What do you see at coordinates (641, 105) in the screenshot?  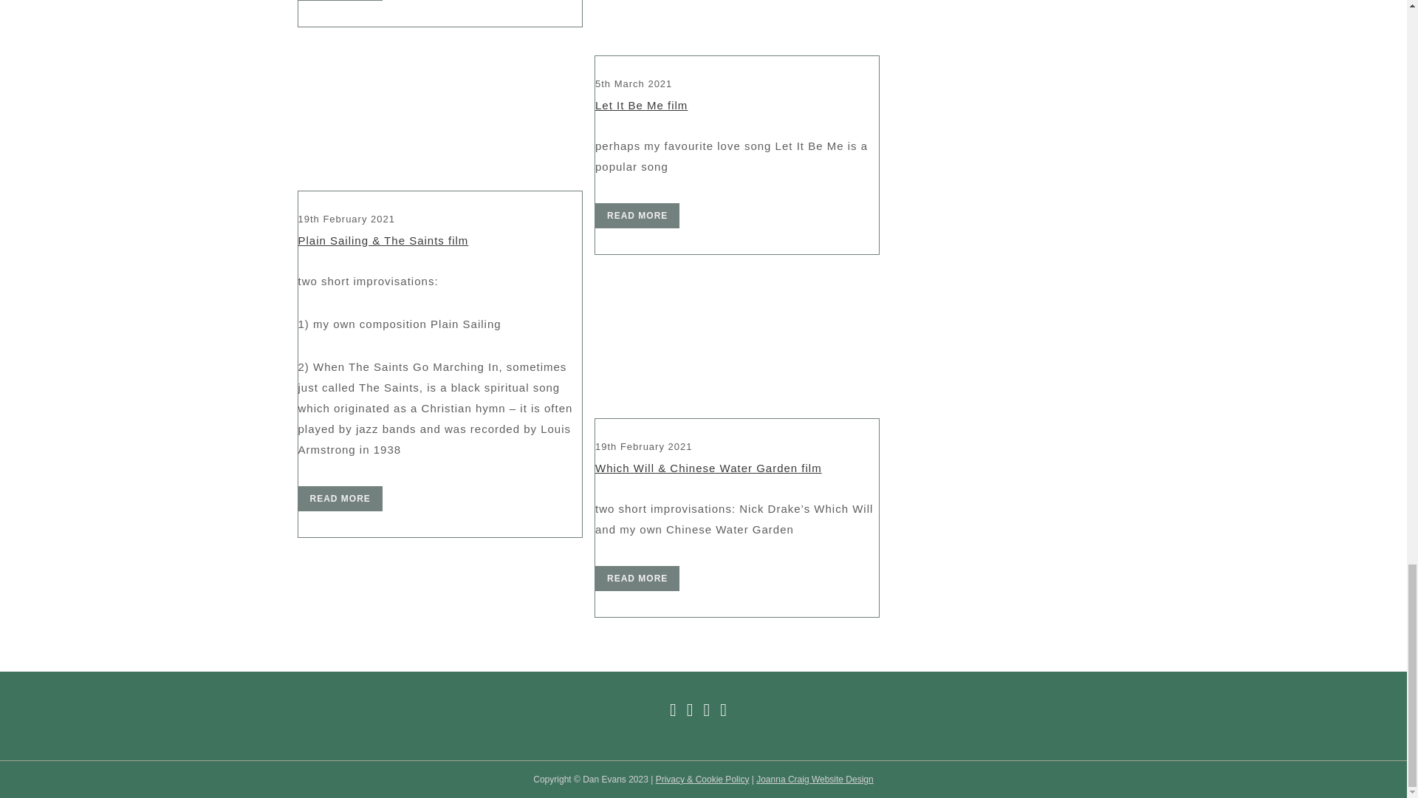 I see `Let It Be Me film` at bounding box center [641, 105].